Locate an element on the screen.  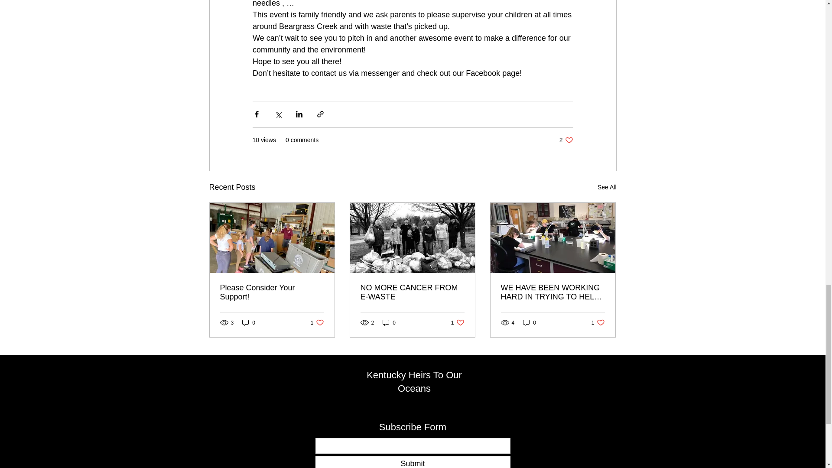
Submit is located at coordinates (413, 462).